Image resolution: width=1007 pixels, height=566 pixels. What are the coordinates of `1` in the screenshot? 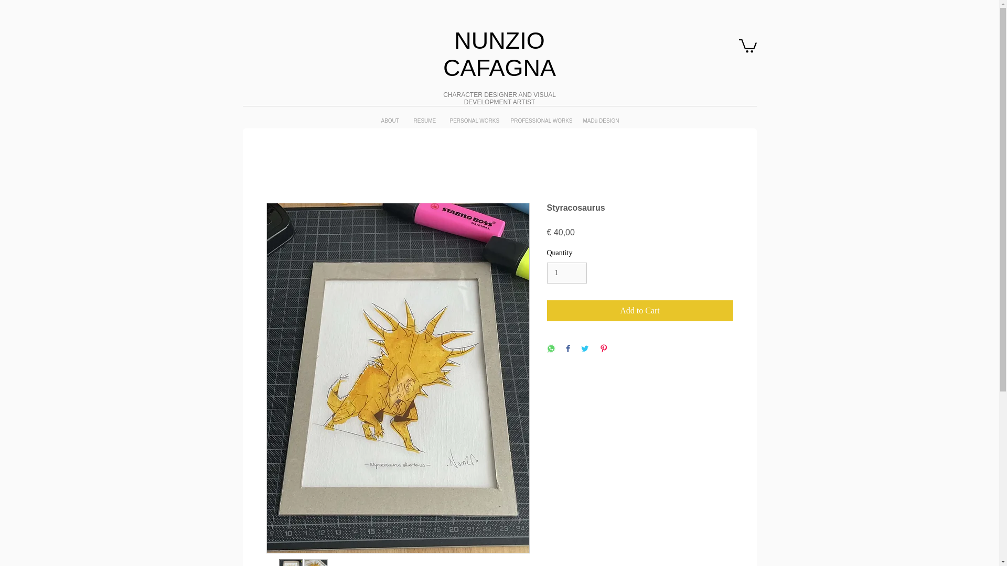 It's located at (566, 274).